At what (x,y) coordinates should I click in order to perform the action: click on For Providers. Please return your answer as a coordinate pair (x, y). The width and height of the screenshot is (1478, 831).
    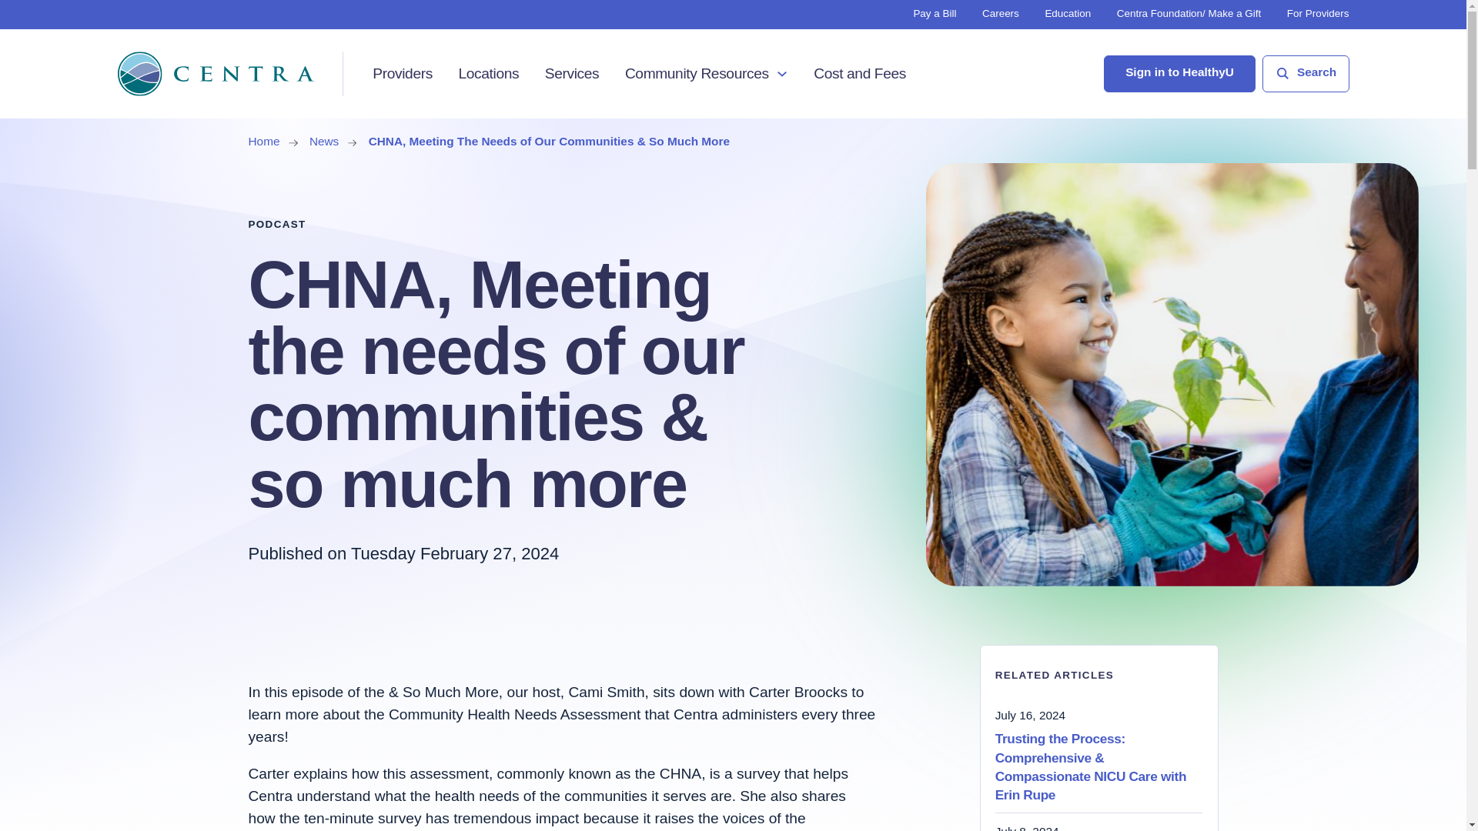
    Looking at the image, I should click on (1318, 12).